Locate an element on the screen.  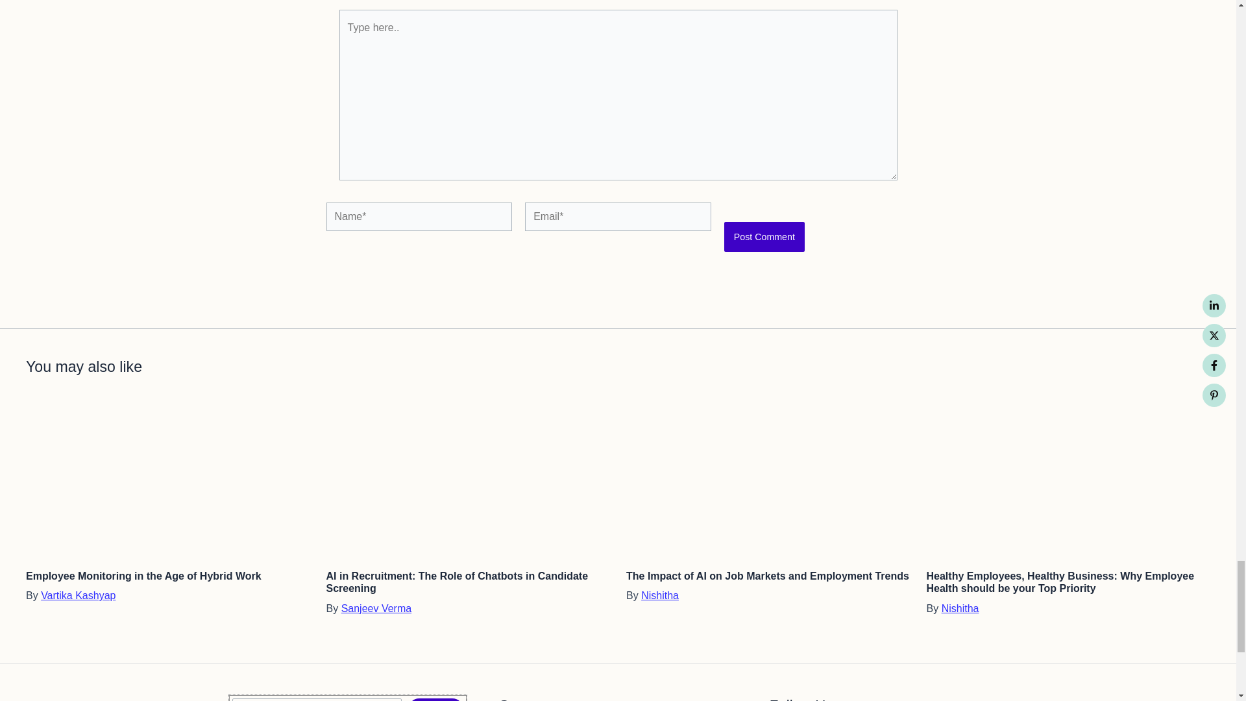
View all posts by Nishitha is located at coordinates (660, 595).